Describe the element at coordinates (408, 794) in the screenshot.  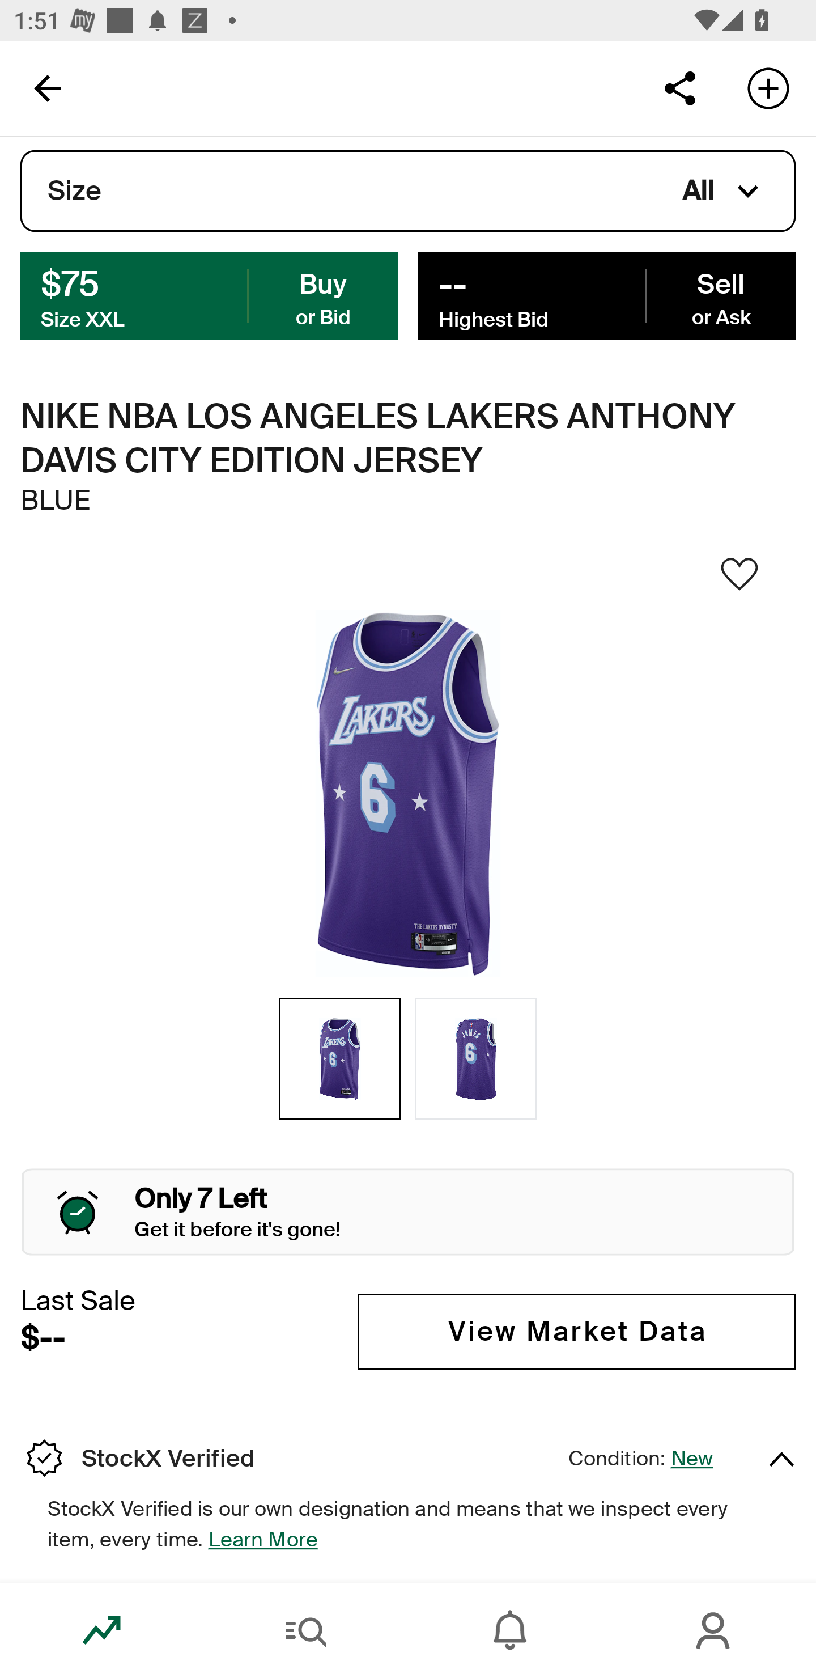
I see `Sneaker Image` at that location.